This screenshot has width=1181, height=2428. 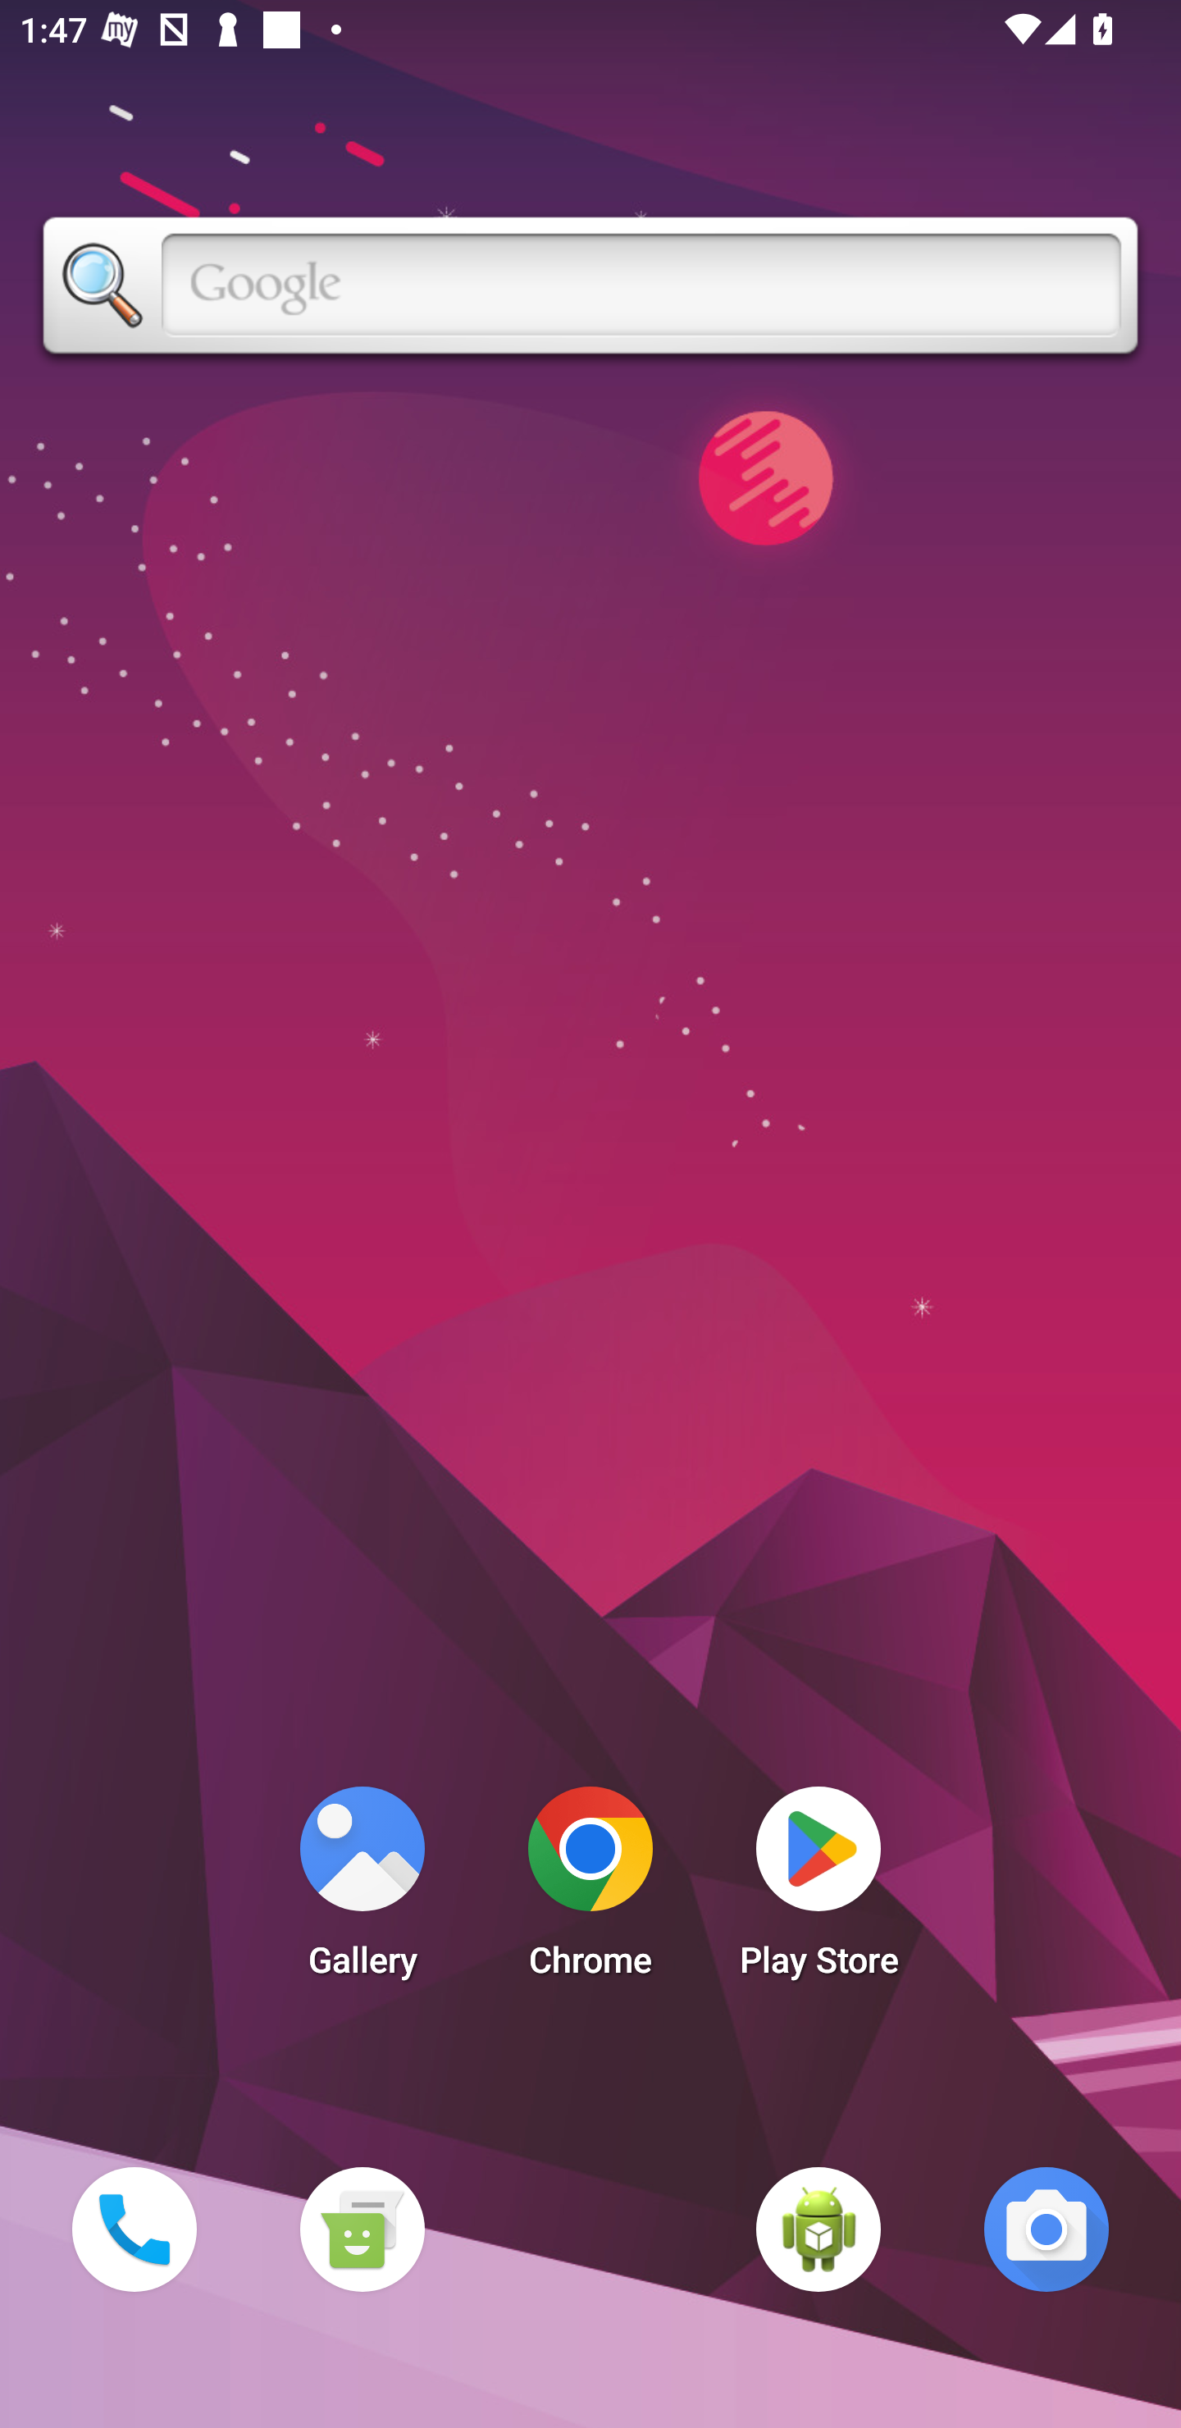 I want to click on WebView Browser Tester, so click(x=818, y=2229).